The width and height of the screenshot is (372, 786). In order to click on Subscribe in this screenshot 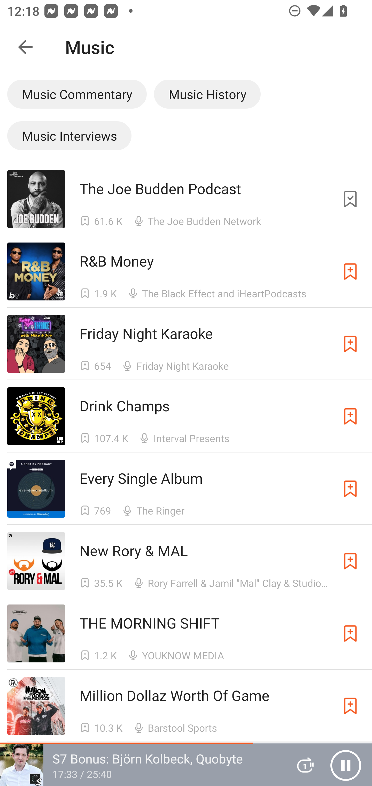, I will do `click(350, 706)`.